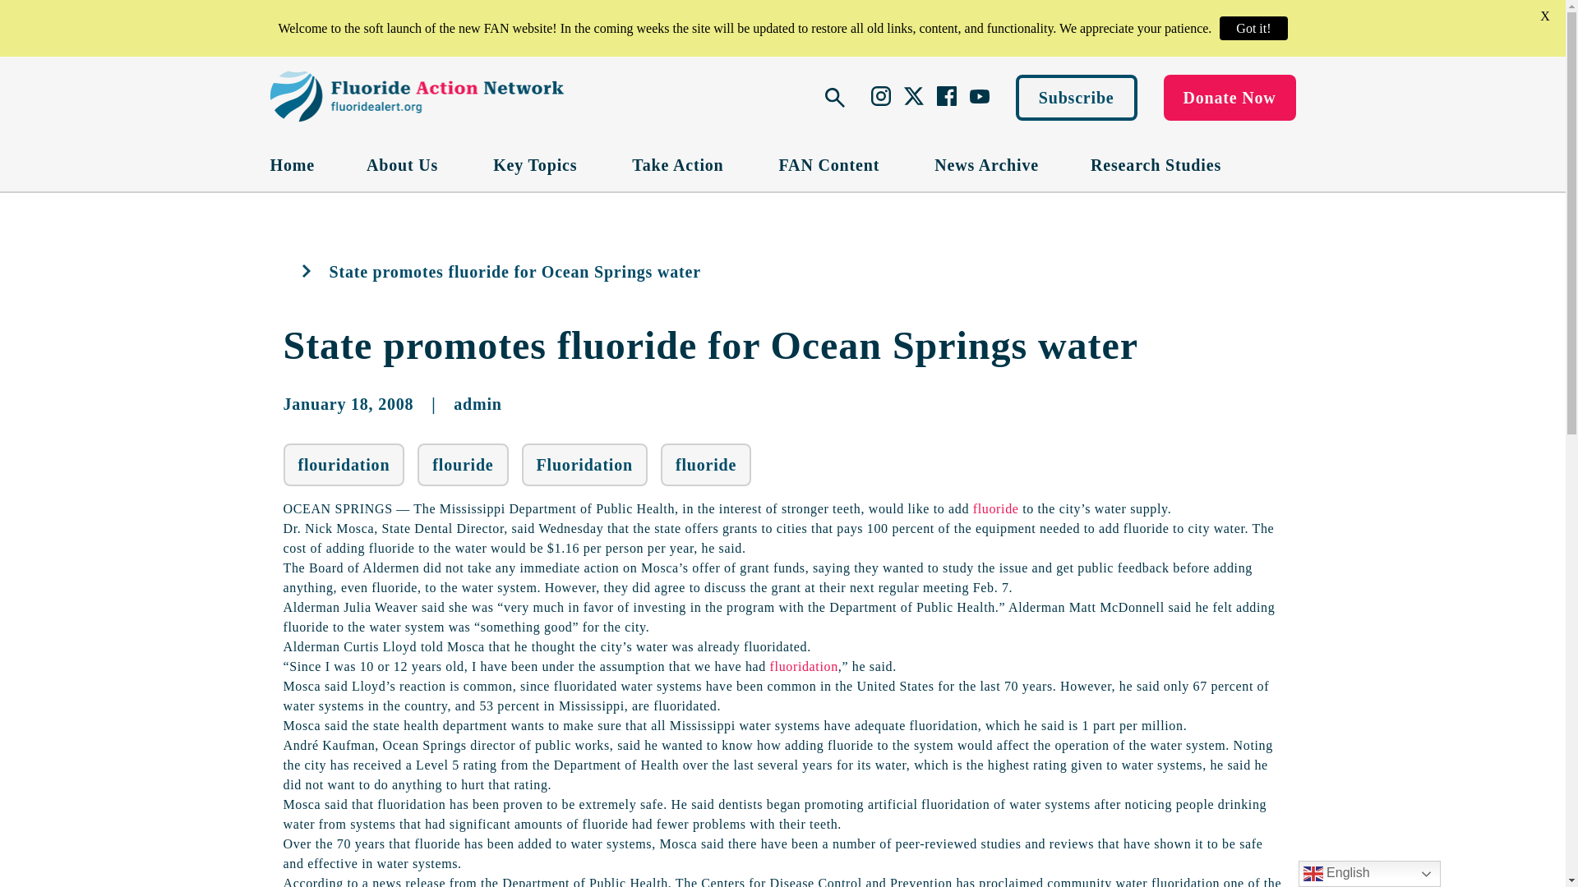 The width and height of the screenshot is (1578, 887). I want to click on Home, so click(292, 164).